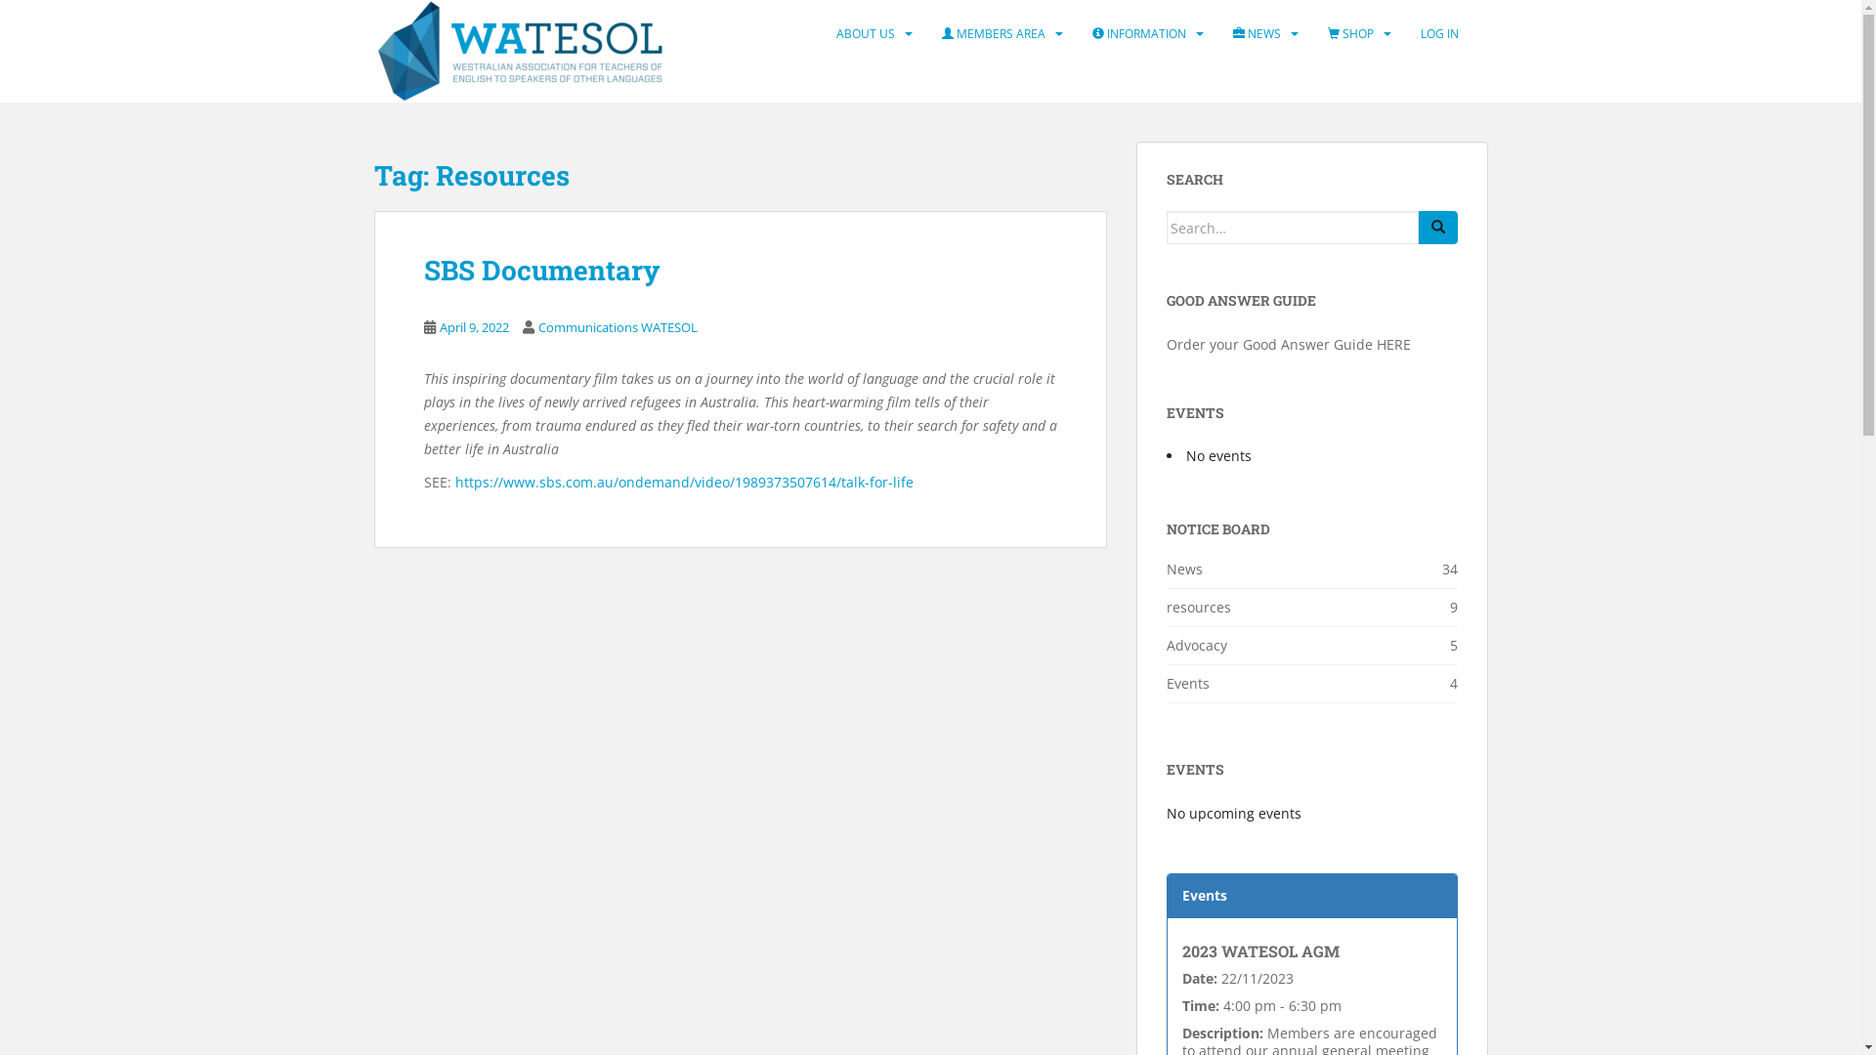  What do you see at coordinates (1188, 684) in the screenshot?
I see `Events` at bounding box center [1188, 684].